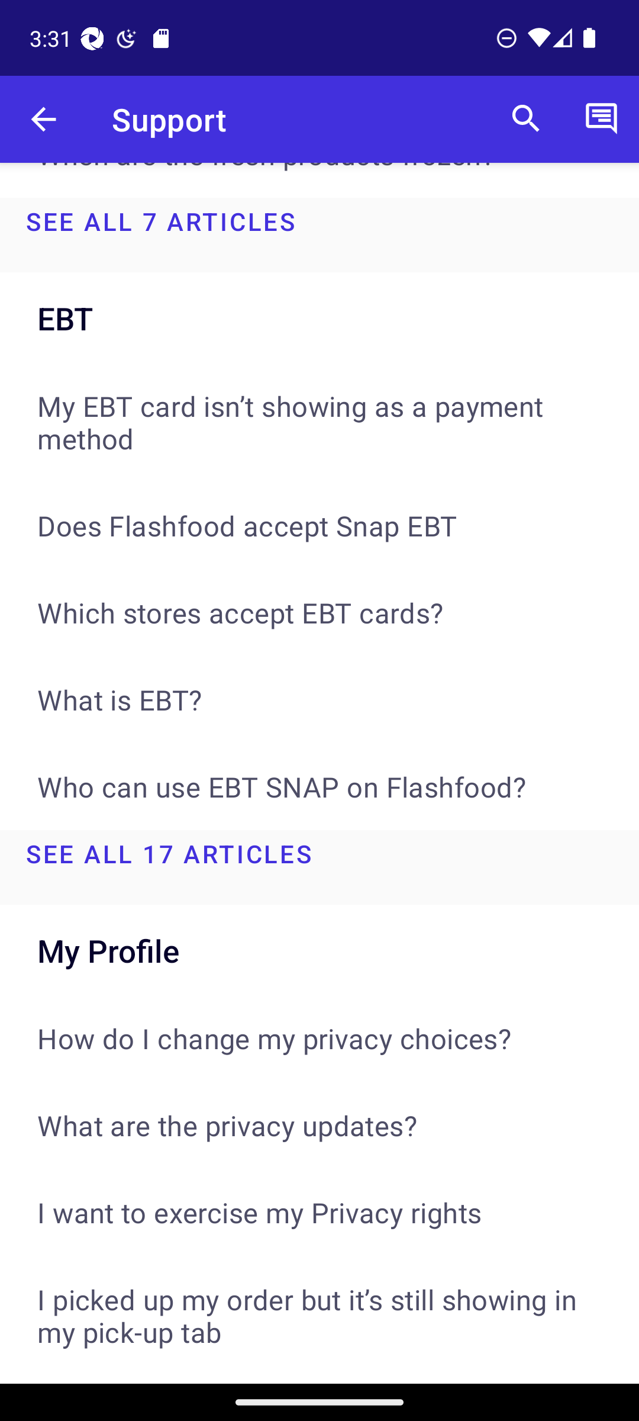 This screenshot has width=639, height=1421. I want to click on Which stores accept EBT cards?, so click(319, 612).